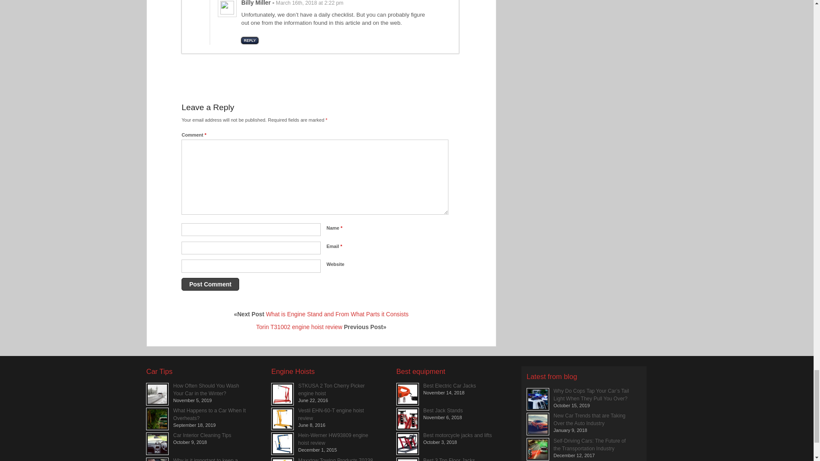  What do you see at coordinates (210, 284) in the screenshot?
I see `Post Comment` at bounding box center [210, 284].